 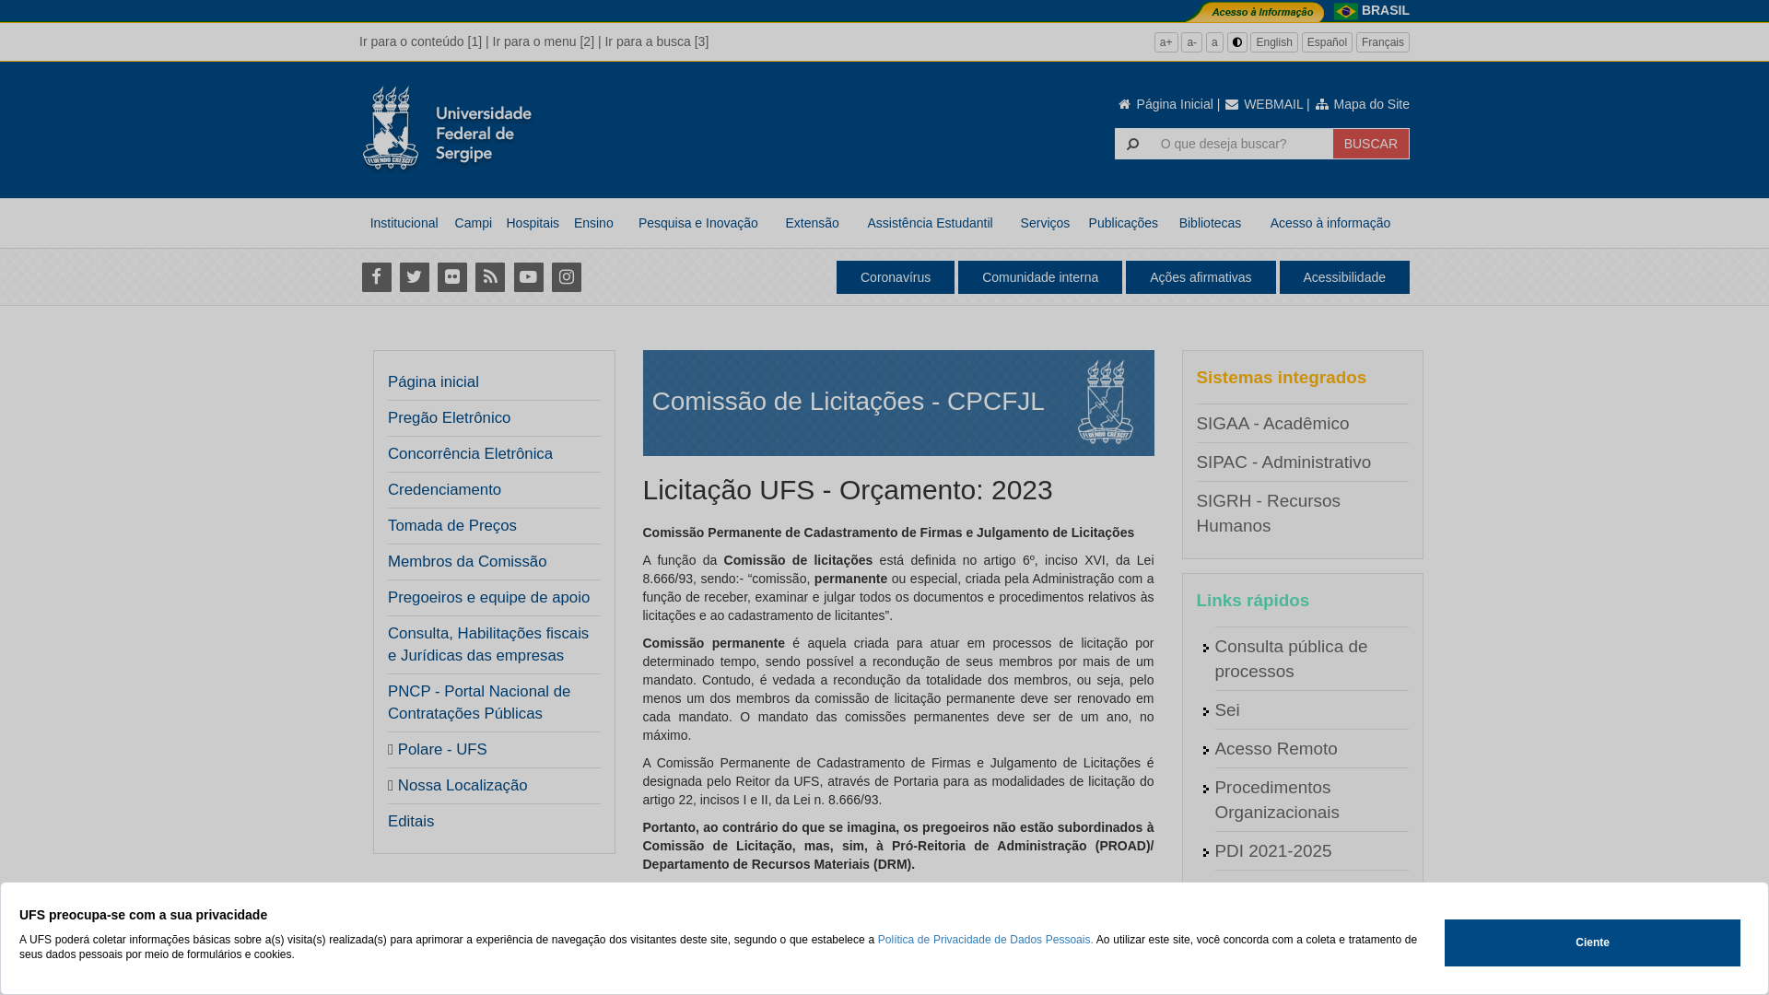 I want to click on SIGRH - Recursos Humanos, so click(x=1268, y=513).